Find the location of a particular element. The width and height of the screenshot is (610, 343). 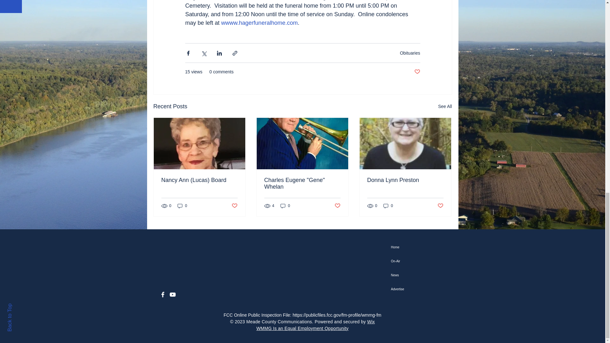

0 is located at coordinates (182, 206).